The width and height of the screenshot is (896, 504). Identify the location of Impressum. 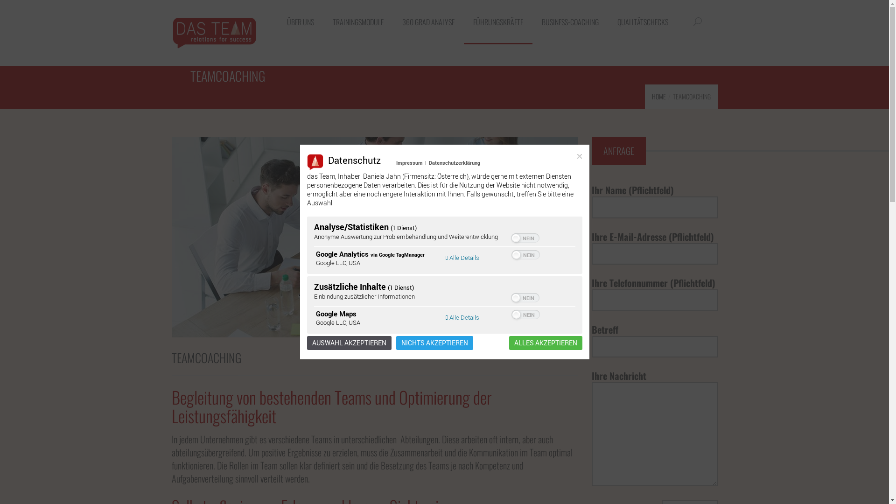
(410, 162).